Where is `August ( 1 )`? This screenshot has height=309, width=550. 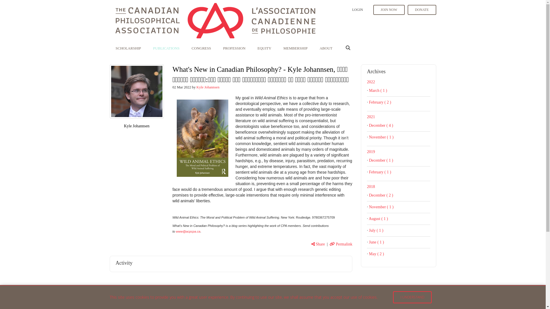 August ( 1 ) is located at coordinates (378, 219).